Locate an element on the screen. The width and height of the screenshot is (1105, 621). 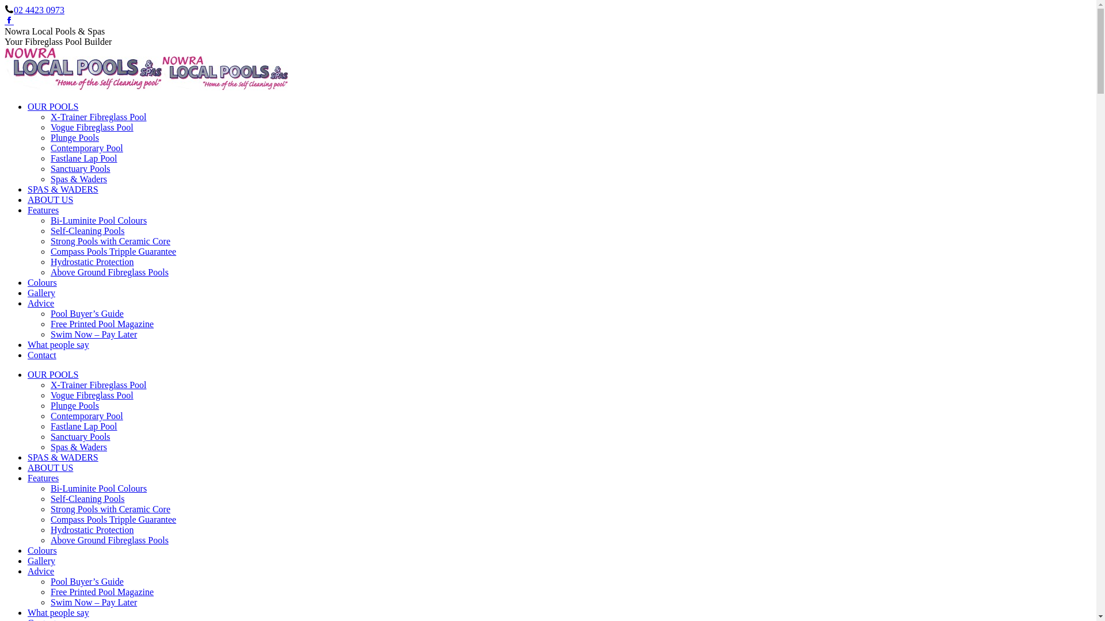
Bi-Luminite Pool Colours is located at coordinates (99, 221).